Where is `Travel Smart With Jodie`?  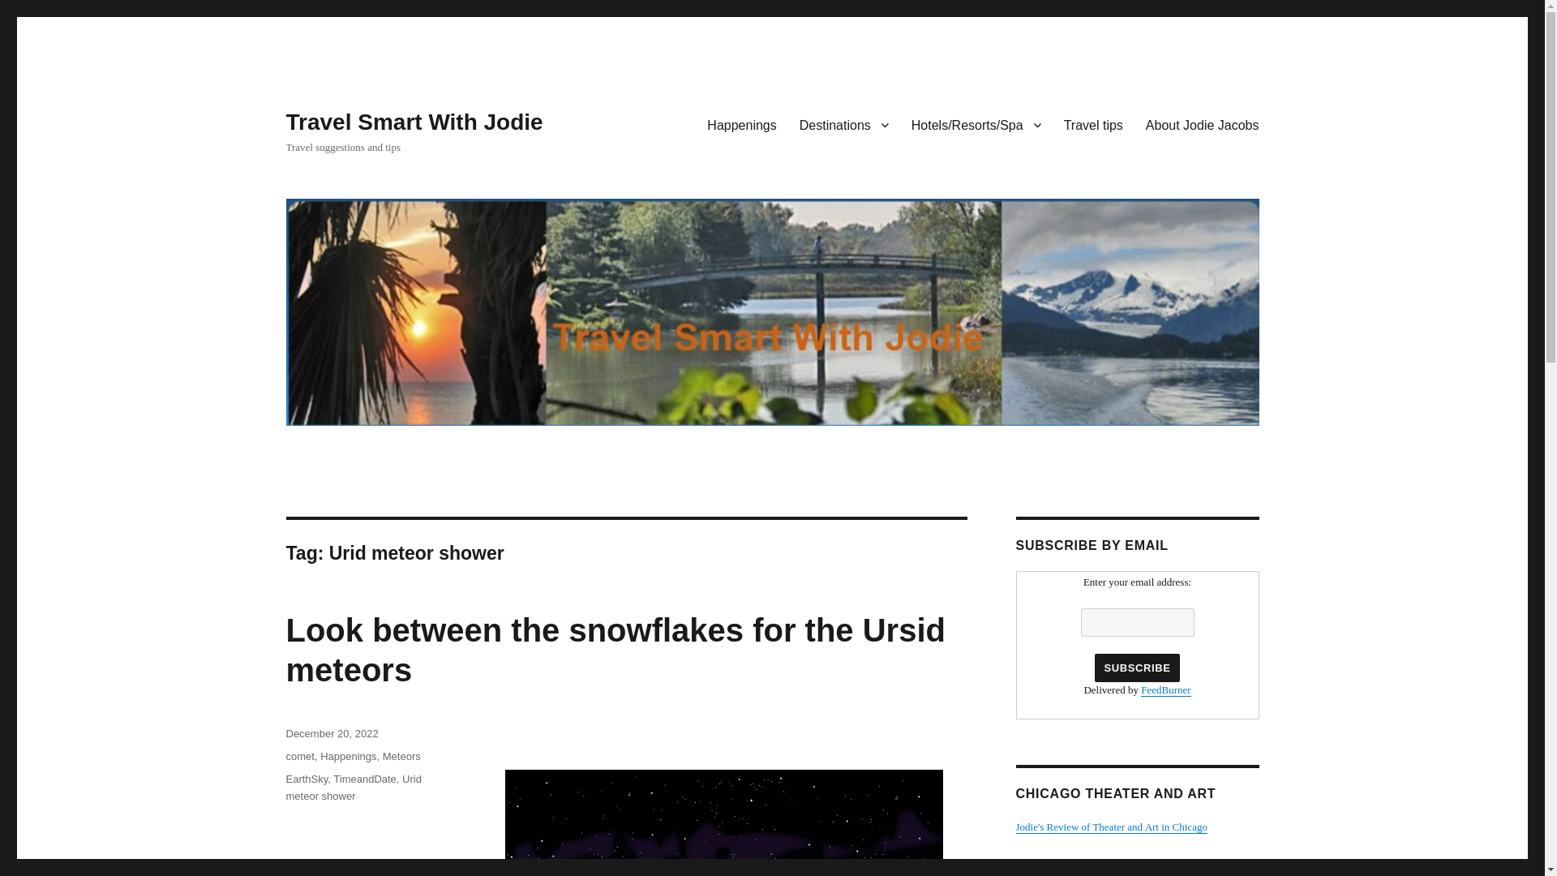 Travel Smart With Jodie is located at coordinates (414, 122).